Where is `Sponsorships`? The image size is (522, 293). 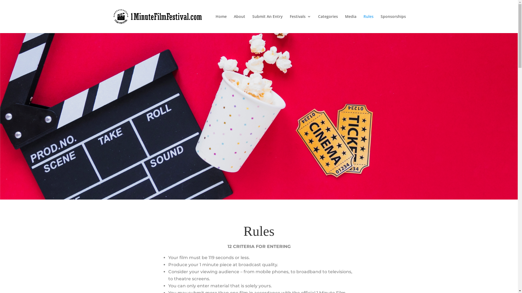
Sponsorships is located at coordinates (393, 24).